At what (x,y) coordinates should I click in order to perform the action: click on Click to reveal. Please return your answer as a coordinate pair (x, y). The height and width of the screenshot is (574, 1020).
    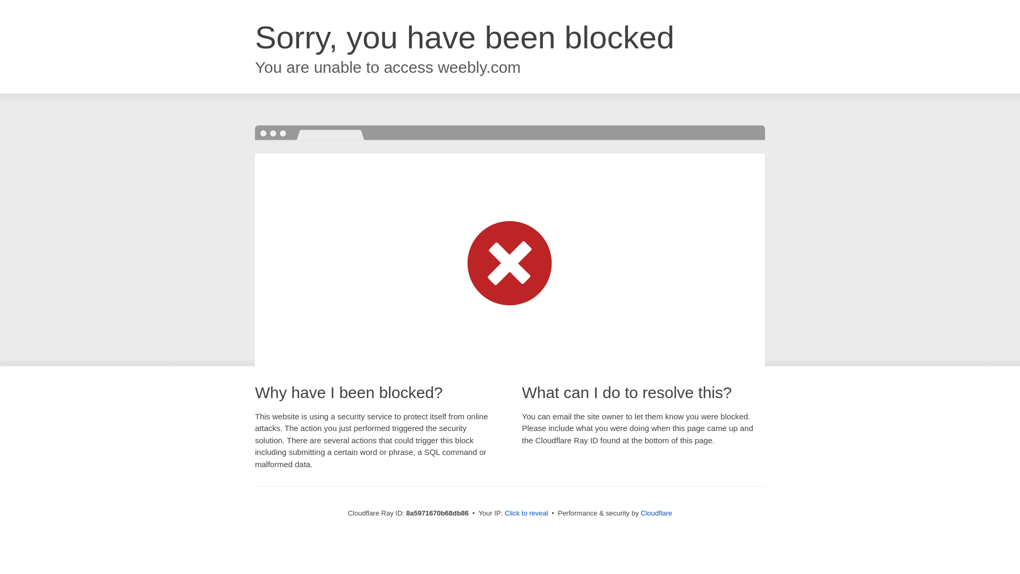
    Looking at the image, I should click on (526, 513).